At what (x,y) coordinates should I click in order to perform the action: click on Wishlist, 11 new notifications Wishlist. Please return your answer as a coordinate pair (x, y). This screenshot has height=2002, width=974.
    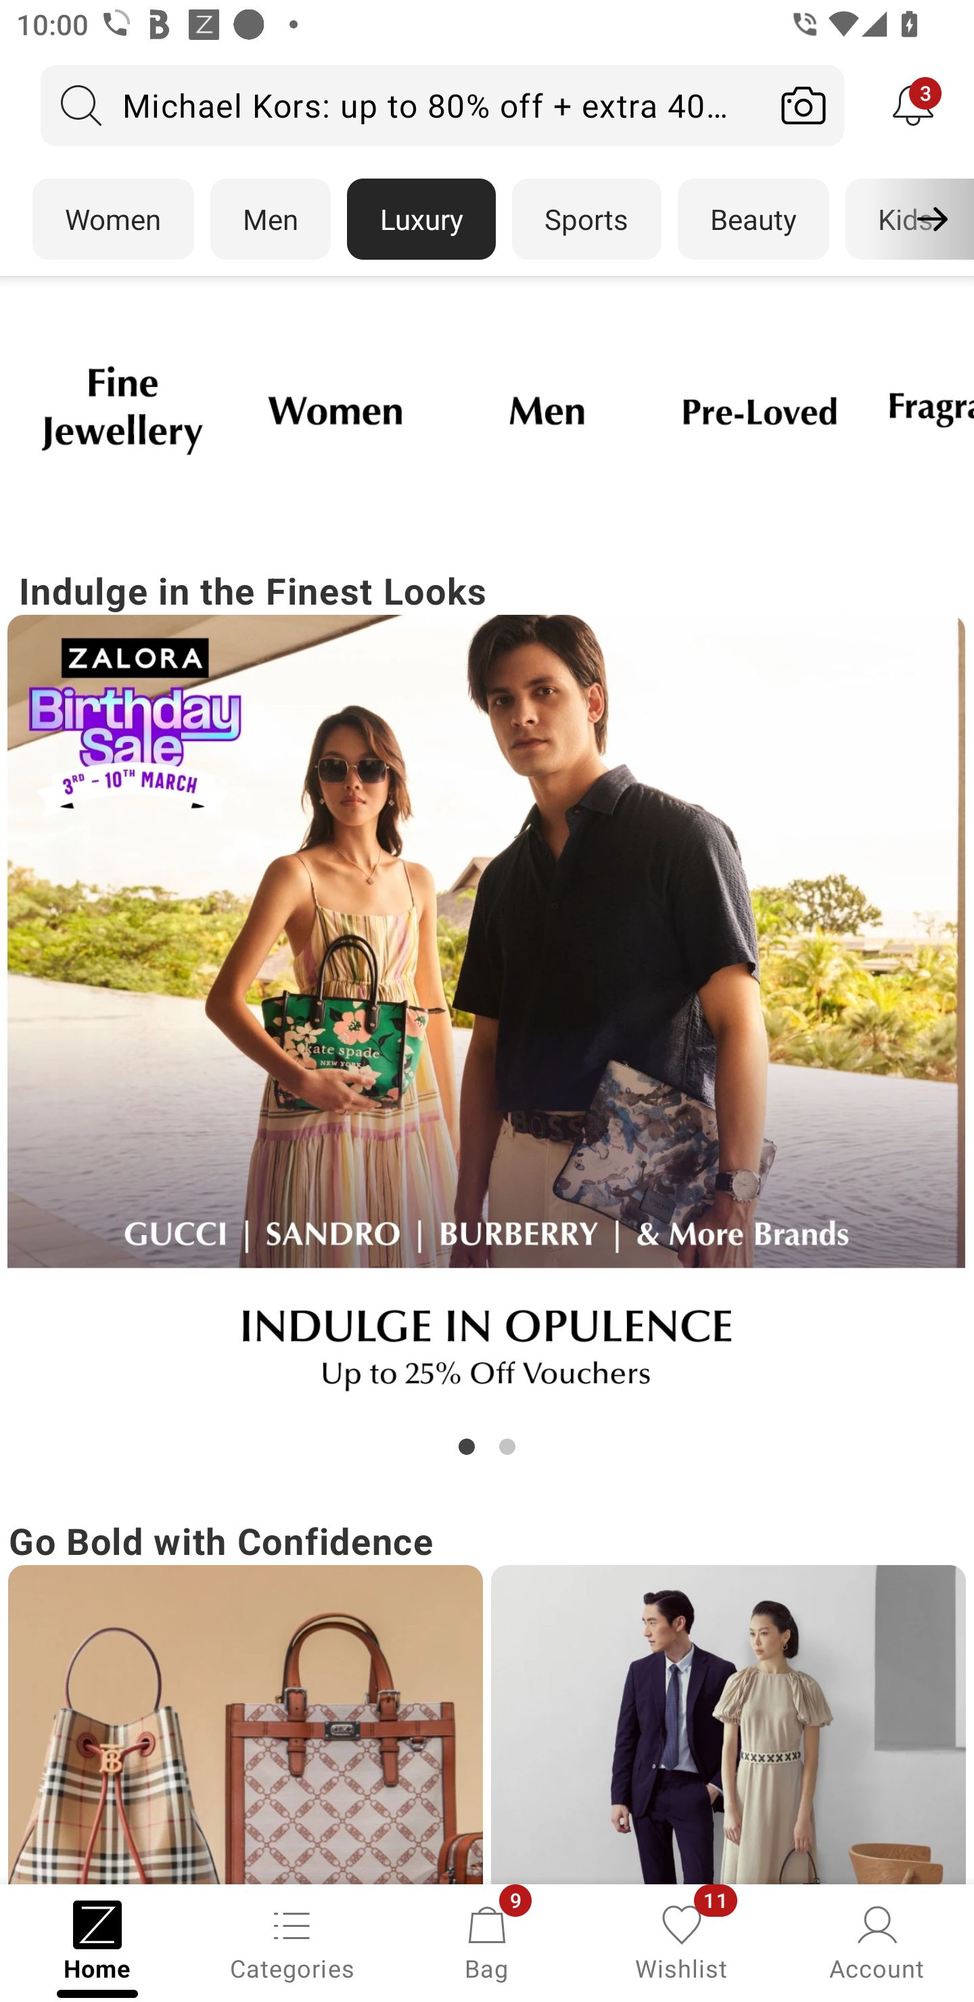
    Looking at the image, I should click on (682, 1941).